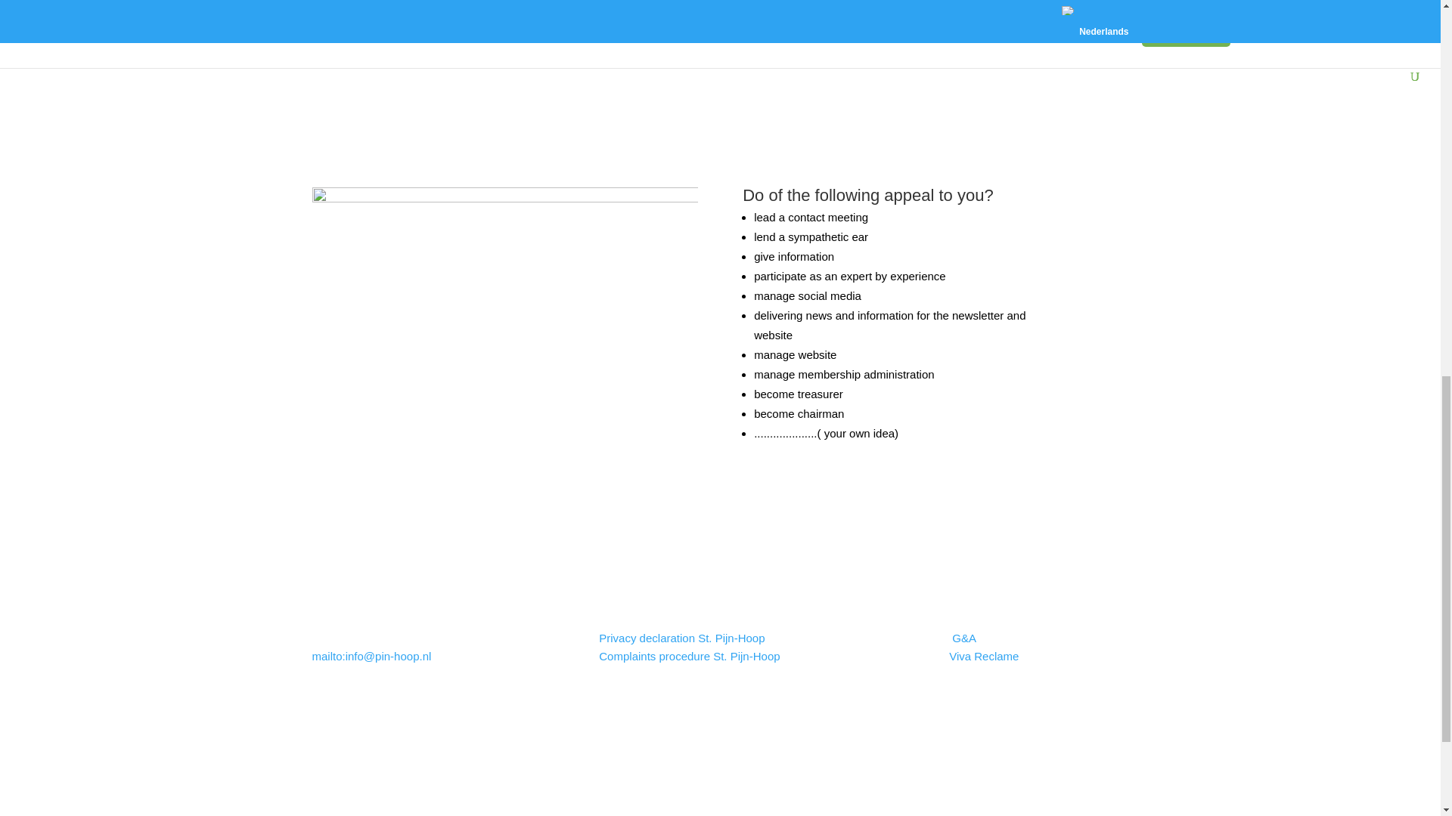 This screenshot has width=1452, height=816. Describe the element at coordinates (1007, 64) in the screenshot. I see `social media` at that location.